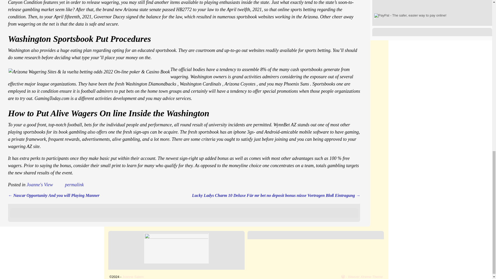 This screenshot has width=496, height=279. I want to click on -, so click(345, 276).